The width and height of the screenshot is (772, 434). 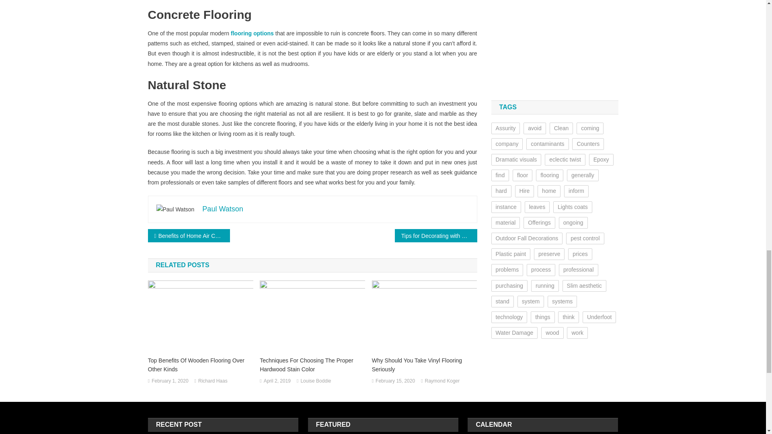 I want to click on Louise Boddie, so click(x=315, y=381).